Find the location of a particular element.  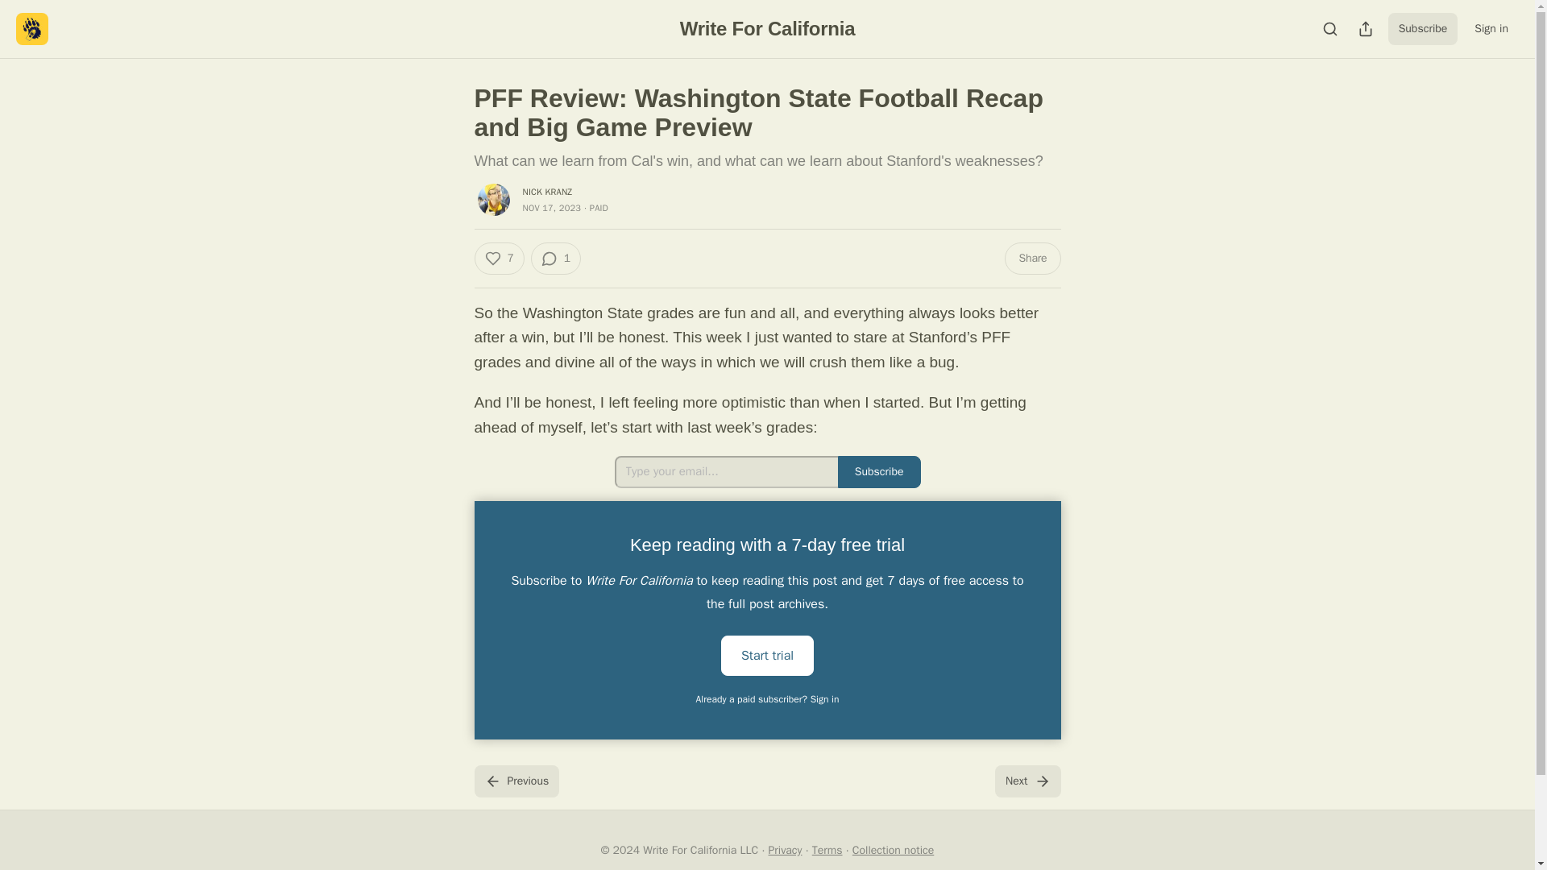

Subscribe is located at coordinates (1423, 29).